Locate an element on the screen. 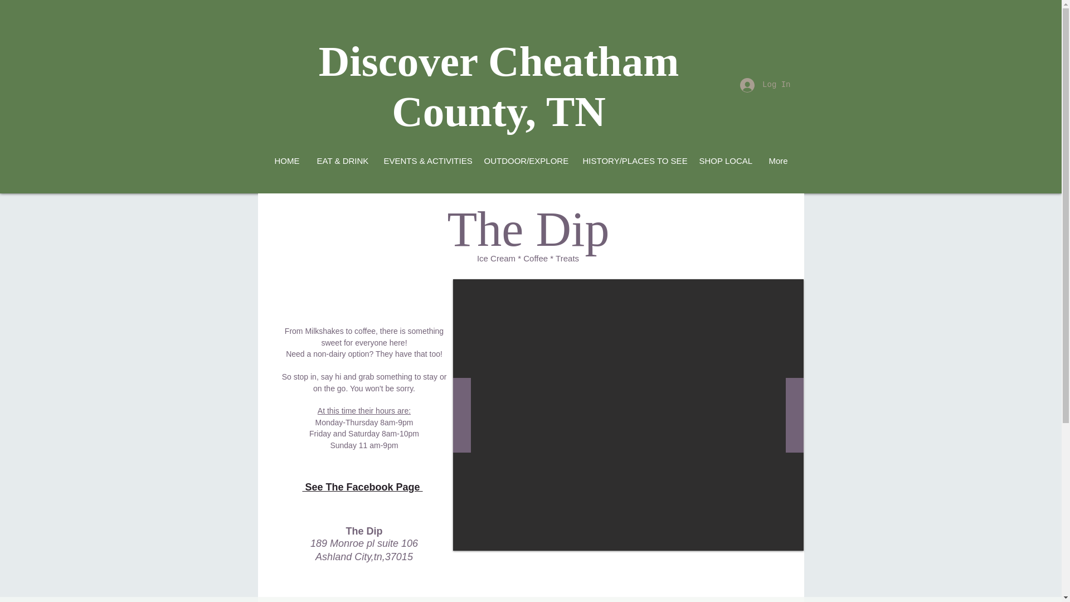 This screenshot has width=1070, height=602. Discover Cheatham County, TN is located at coordinates (499, 86).